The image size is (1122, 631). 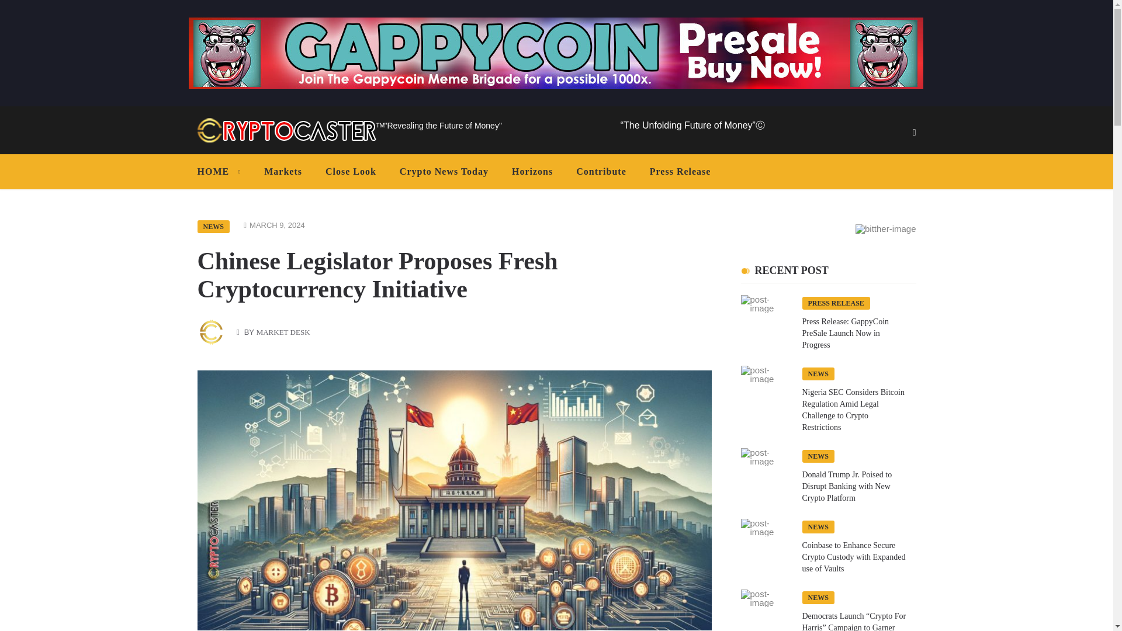 What do you see at coordinates (601, 172) in the screenshot?
I see `Contribute` at bounding box center [601, 172].